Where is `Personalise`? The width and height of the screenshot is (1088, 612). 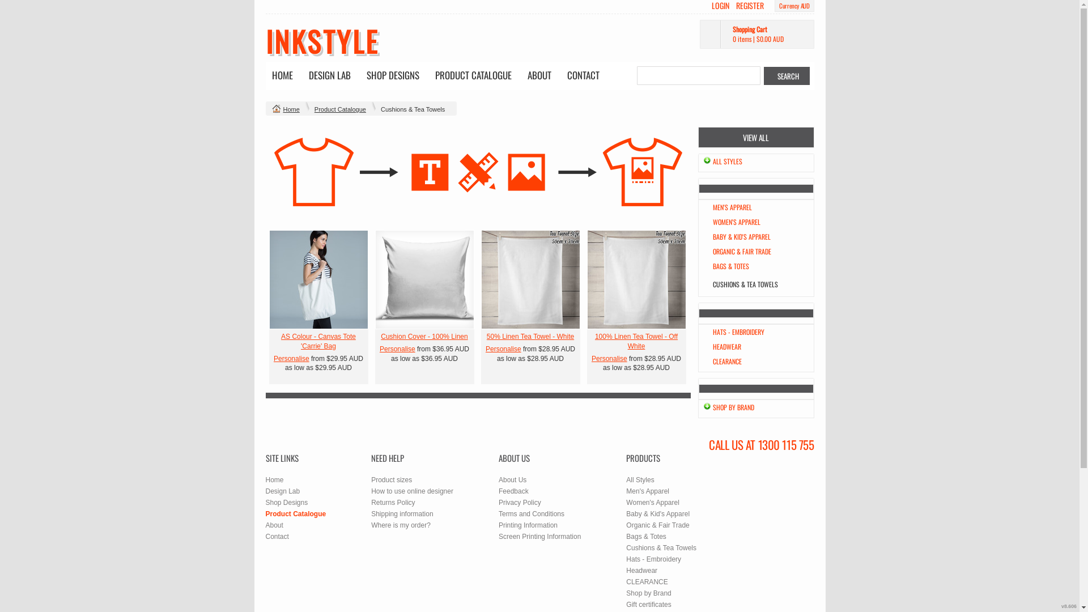
Personalise is located at coordinates (398, 349).